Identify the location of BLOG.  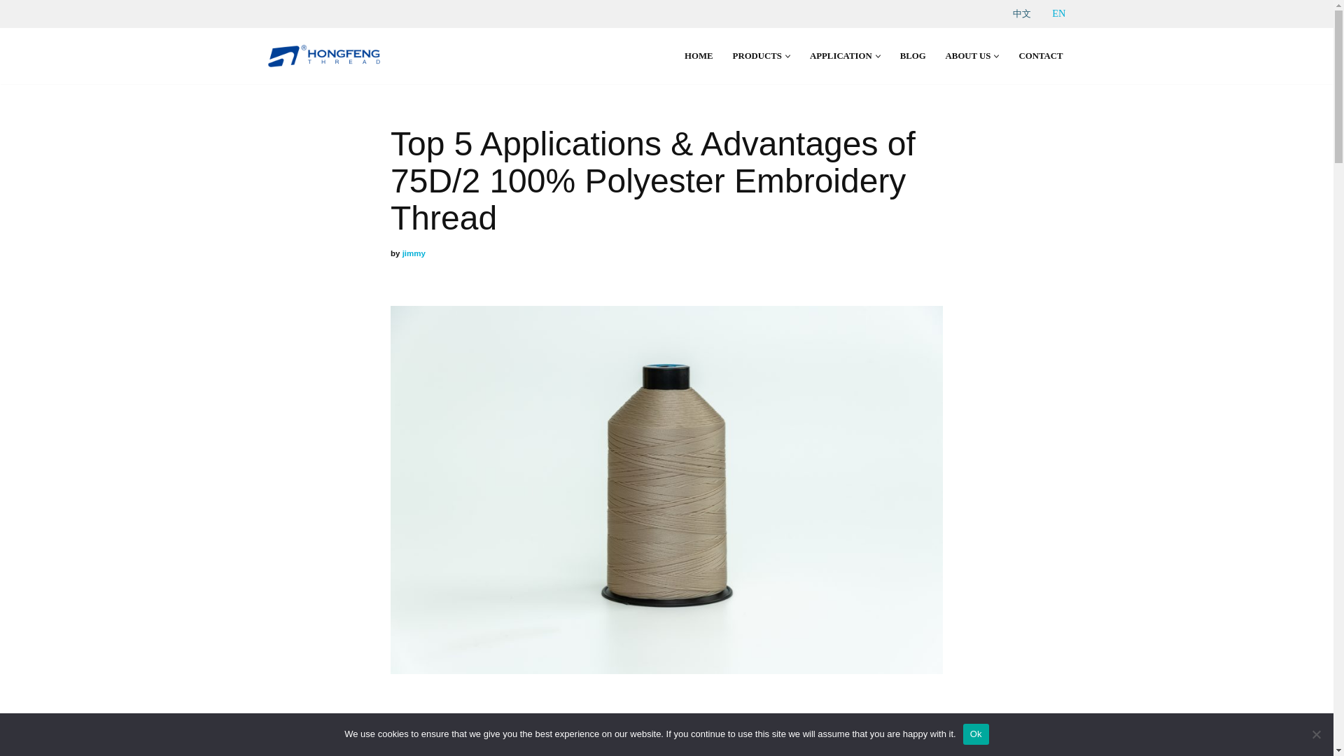
(913, 56).